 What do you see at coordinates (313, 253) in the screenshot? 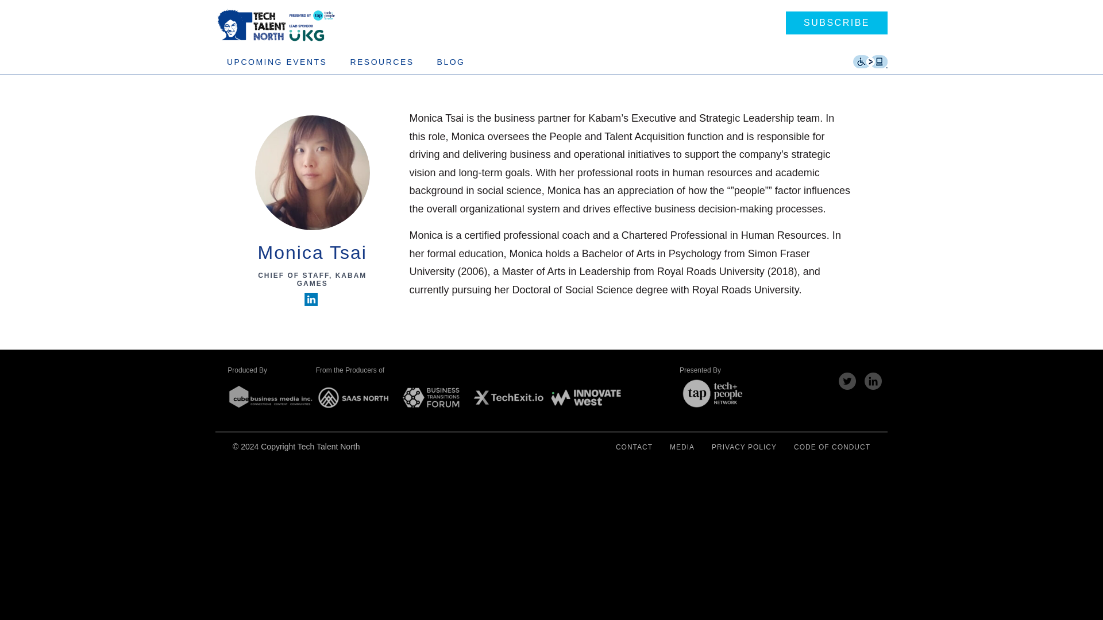
I see `Monica Tsai` at bounding box center [313, 253].